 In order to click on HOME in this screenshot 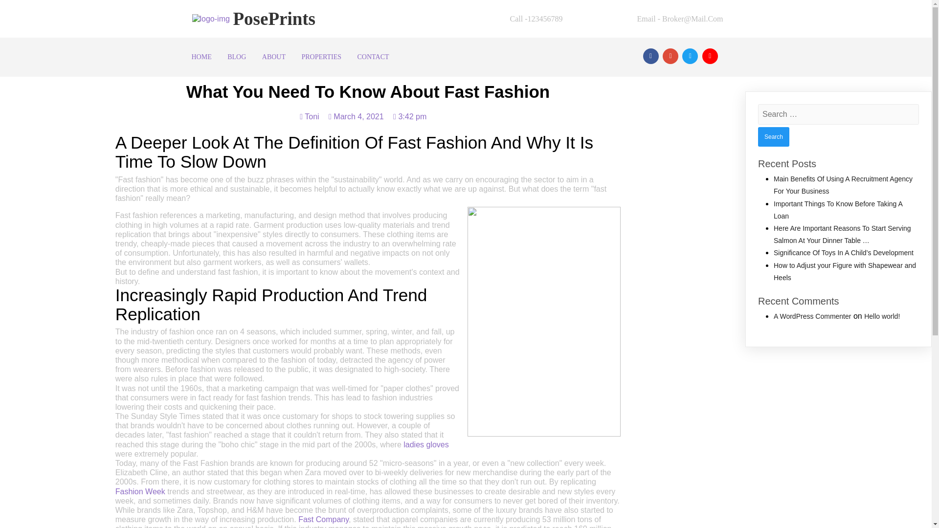, I will do `click(201, 57)`.